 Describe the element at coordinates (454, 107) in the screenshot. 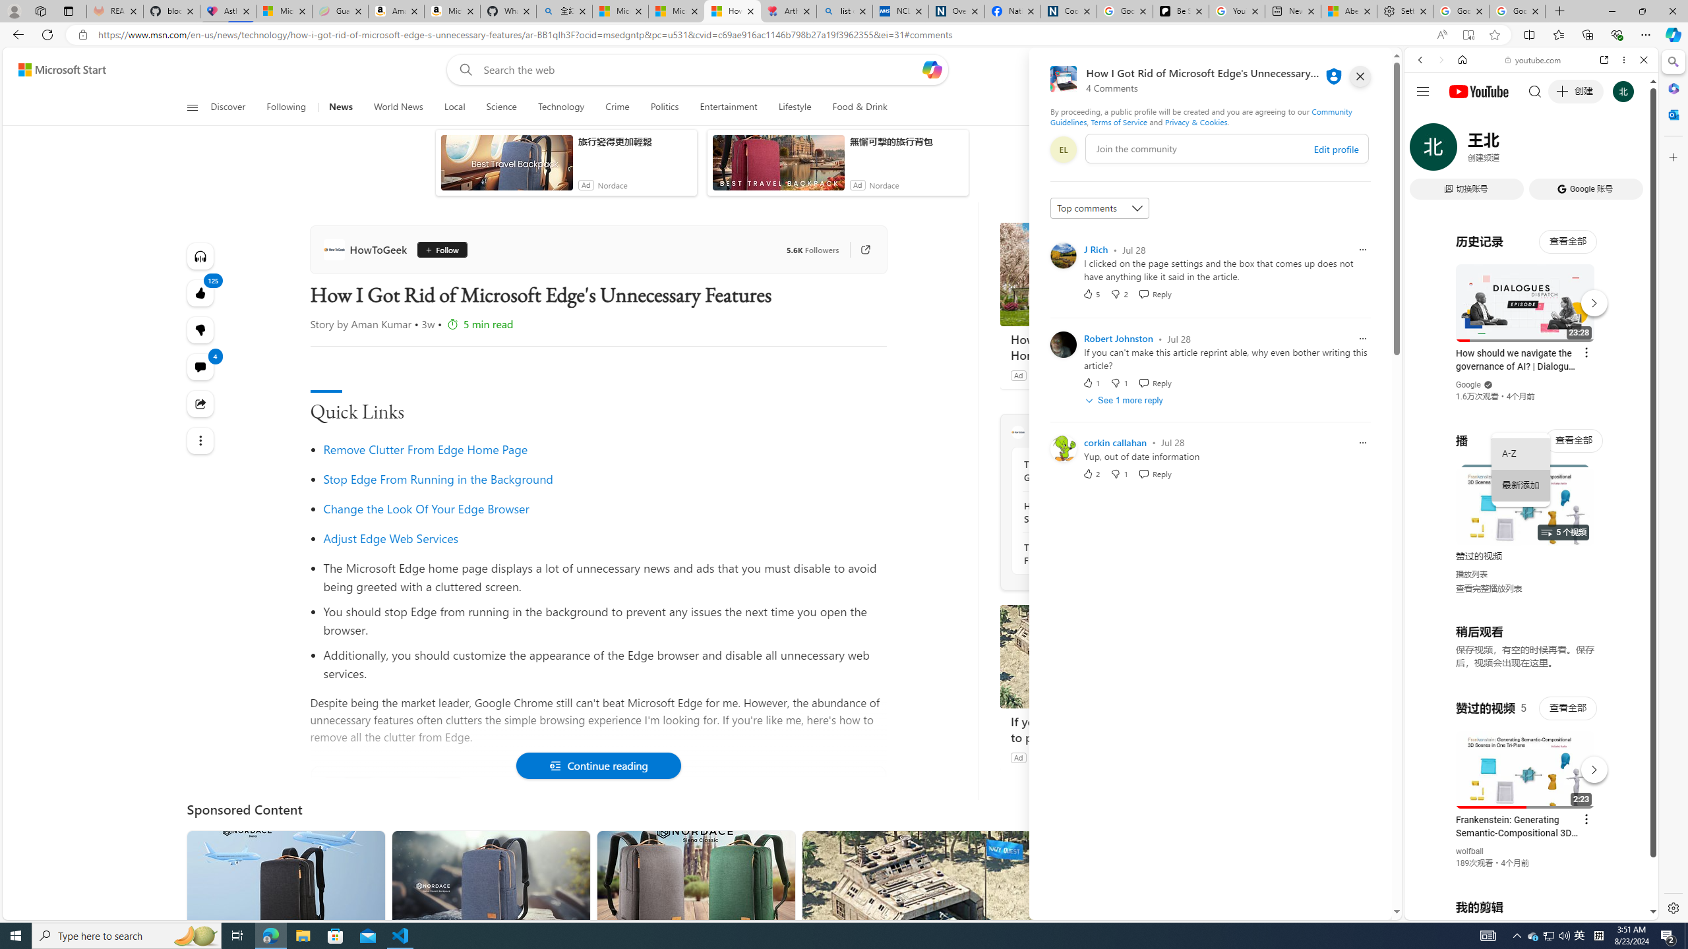

I see `Local` at that location.